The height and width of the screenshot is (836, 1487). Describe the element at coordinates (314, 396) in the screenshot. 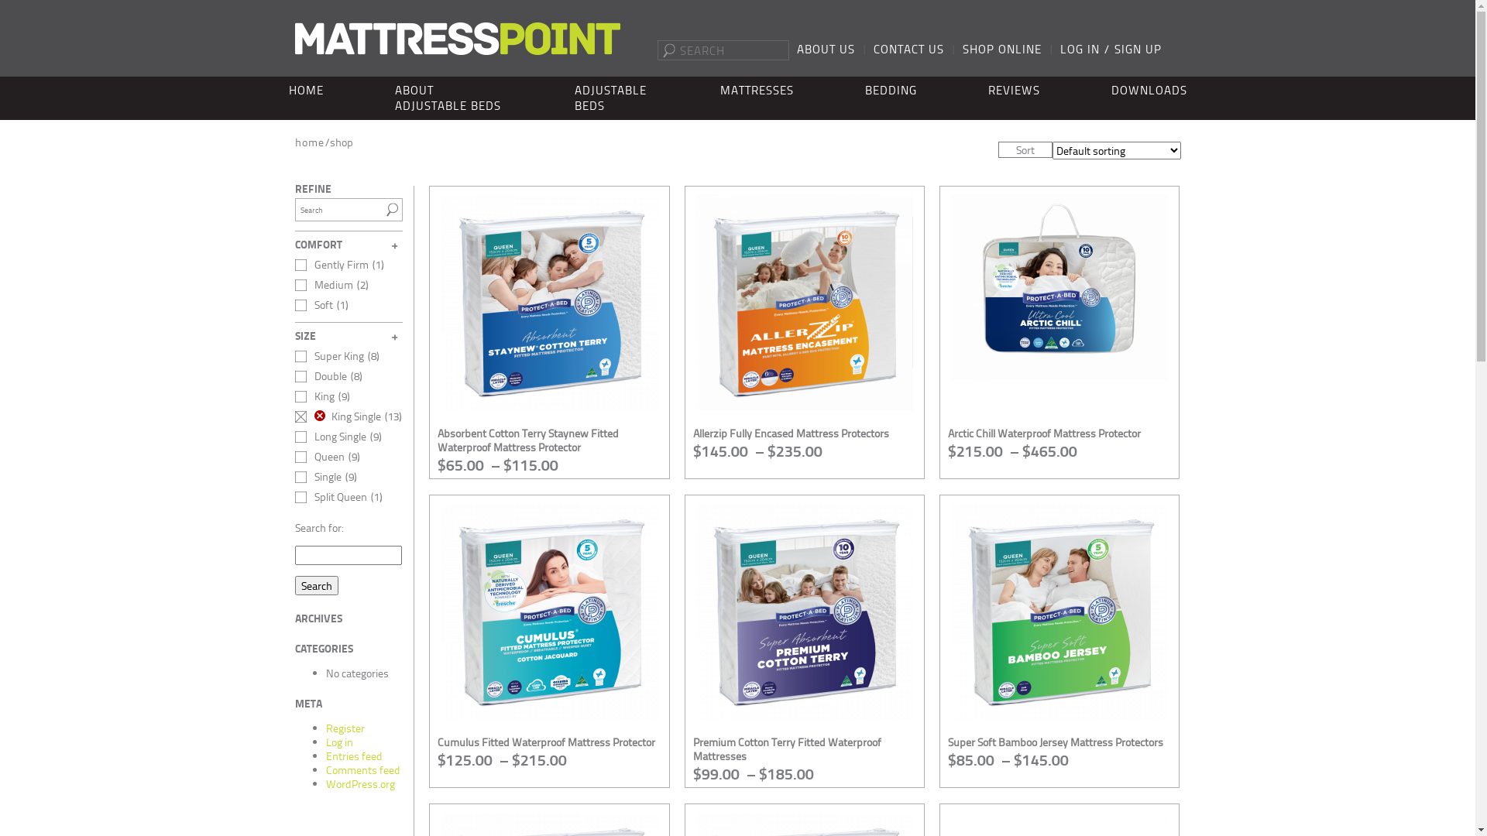

I see `King` at that location.